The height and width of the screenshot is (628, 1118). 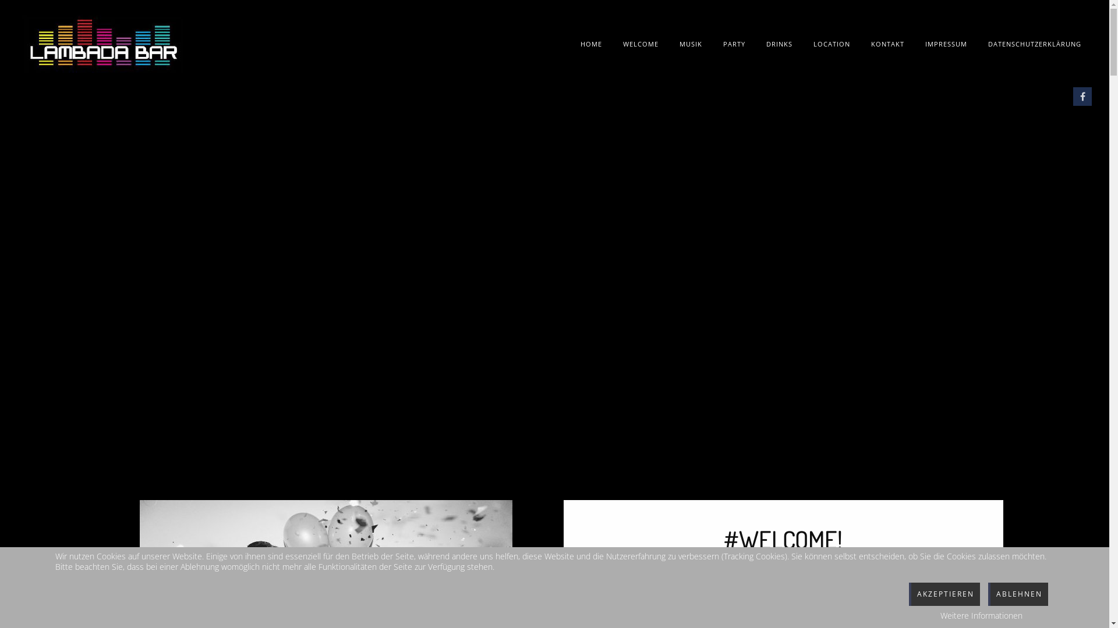 What do you see at coordinates (691, 44) in the screenshot?
I see `MUSIK` at bounding box center [691, 44].